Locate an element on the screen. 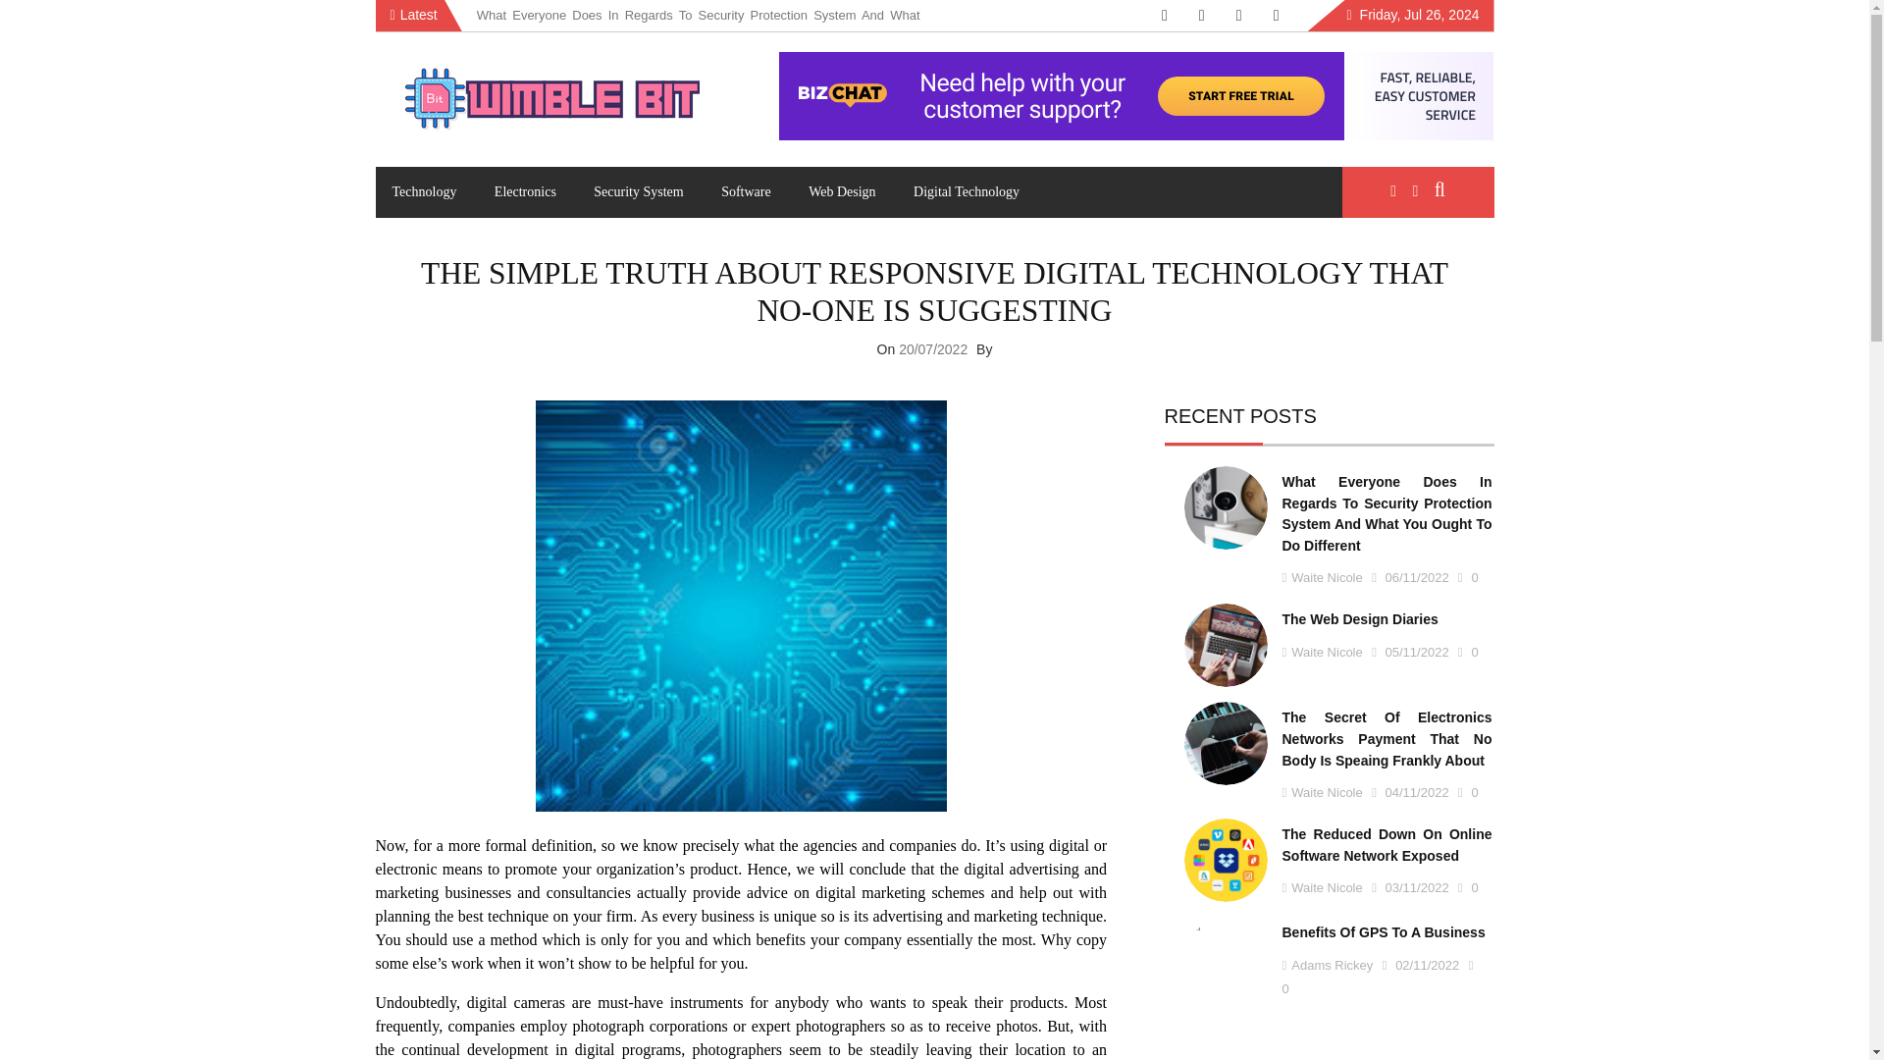  Security System is located at coordinates (638, 192).